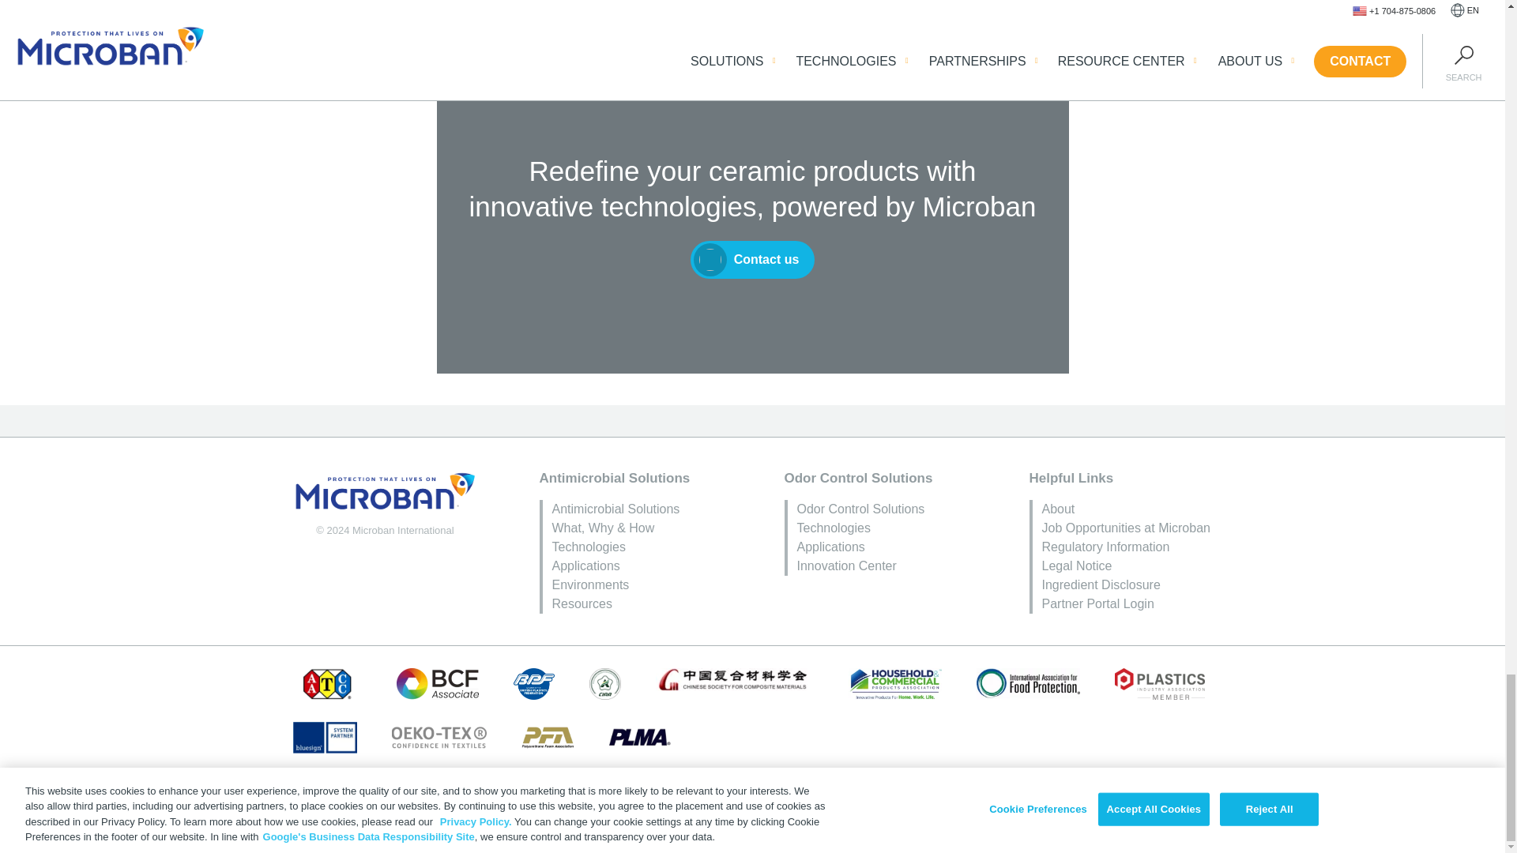 Image resolution: width=1517 pixels, height=853 pixels. What do you see at coordinates (734, 679) in the screenshot?
I see `Chinese Society for Composite Materials logo` at bounding box center [734, 679].